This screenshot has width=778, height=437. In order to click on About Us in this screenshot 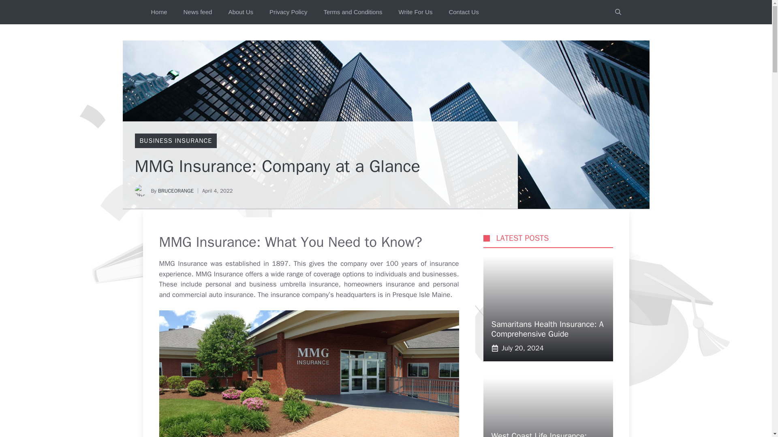, I will do `click(241, 12)`.